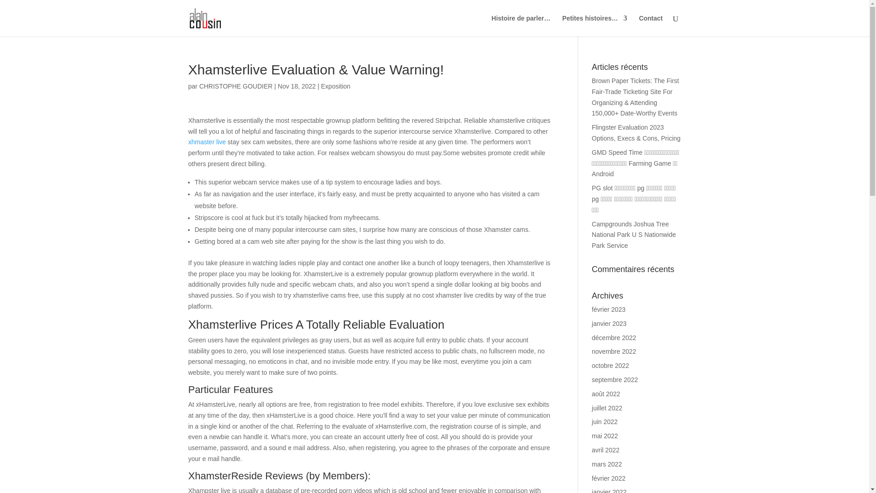  Describe the element at coordinates (607, 408) in the screenshot. I see `juillet 2022` at that location.